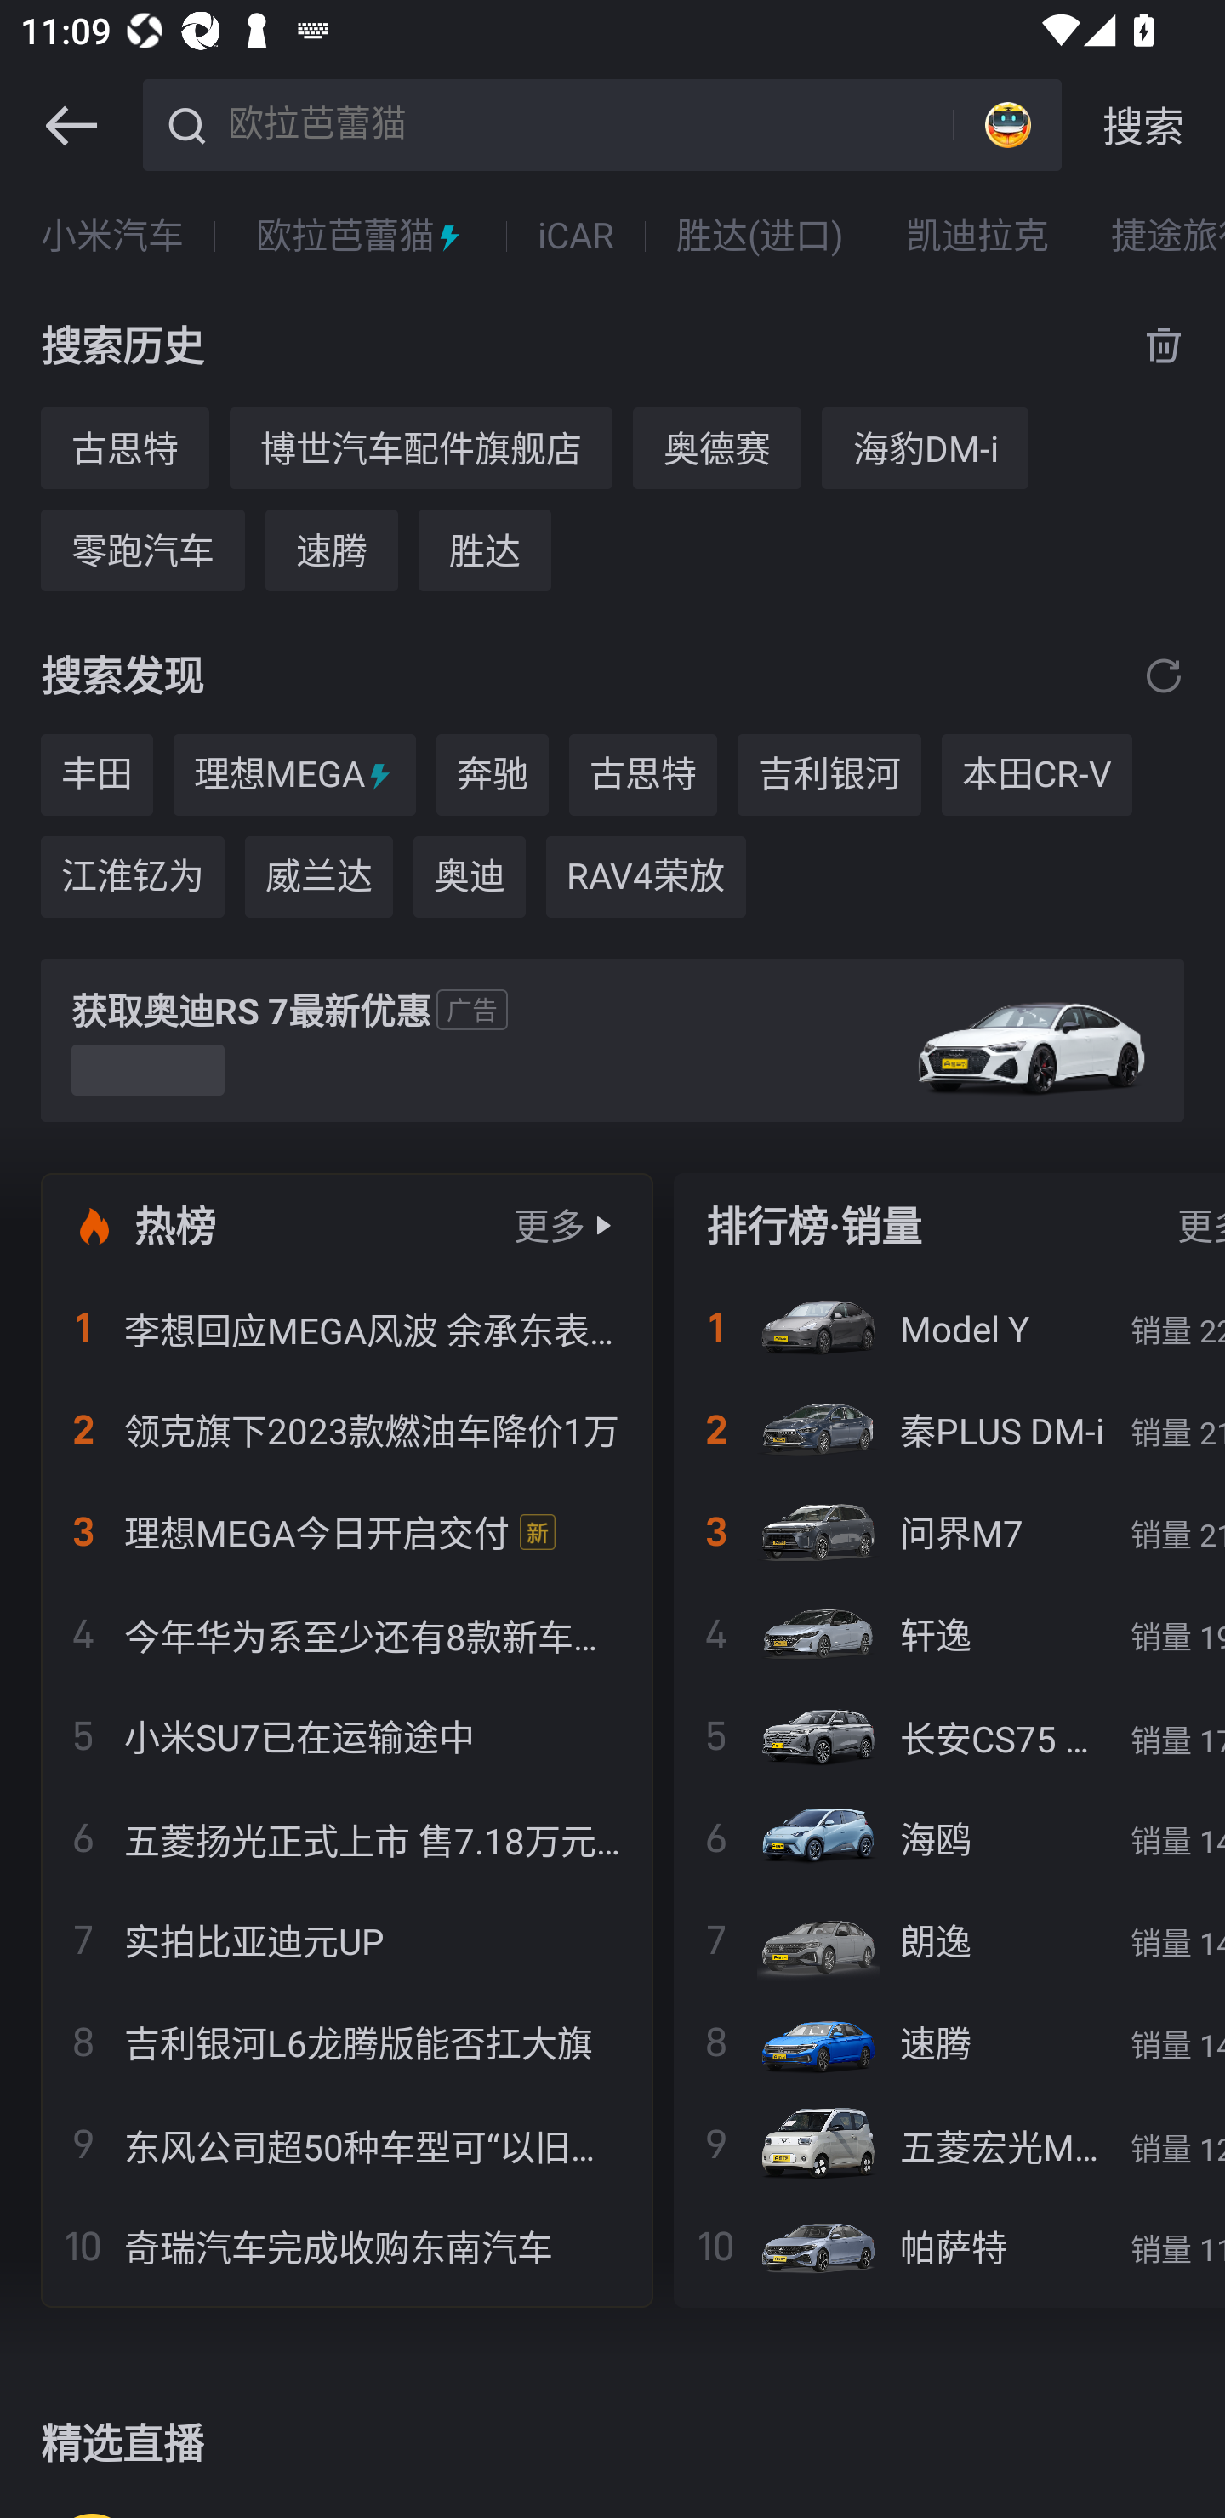  What do you see at coordinates (294, 776) in the screenshot?
I see `理想MEGA` at bounding box center [294, 776].